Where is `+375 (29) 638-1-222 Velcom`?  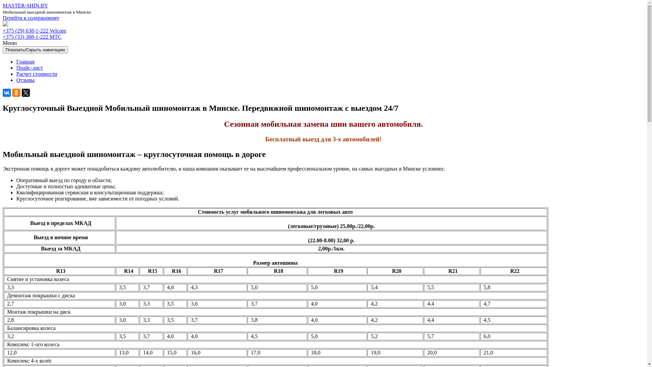 +375 (29) 638-1-222 Velcom is located at coordinates (35, 31).